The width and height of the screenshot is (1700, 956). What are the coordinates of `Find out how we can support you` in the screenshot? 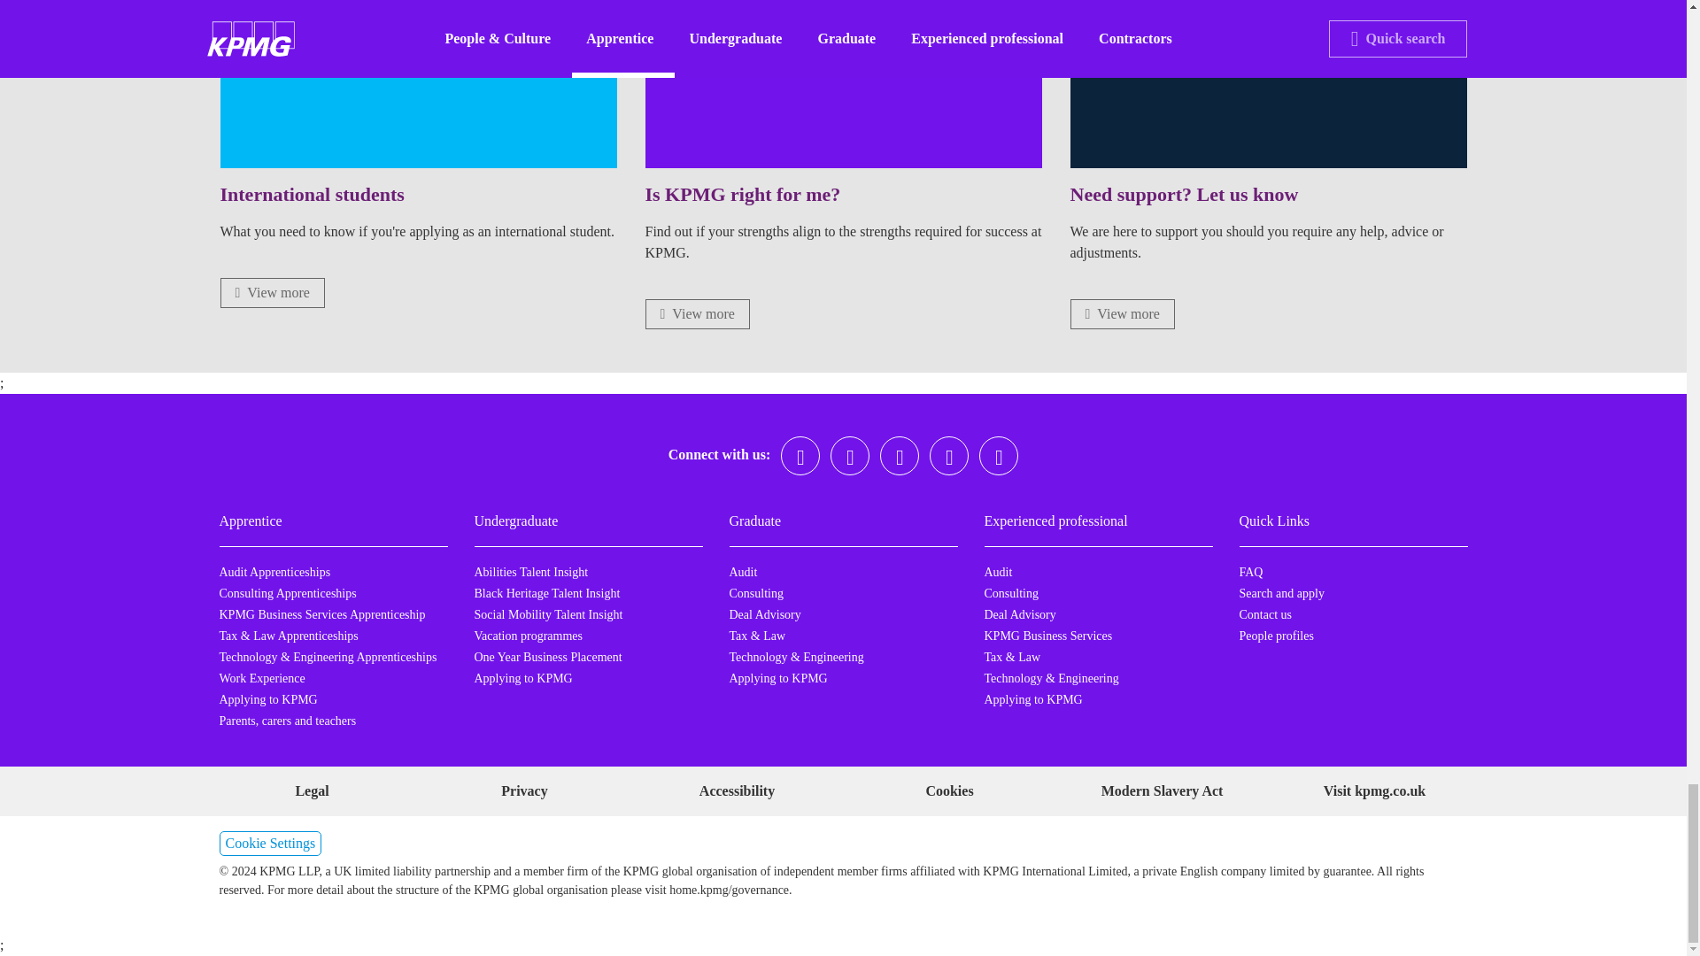 It's located at (1121, 313).